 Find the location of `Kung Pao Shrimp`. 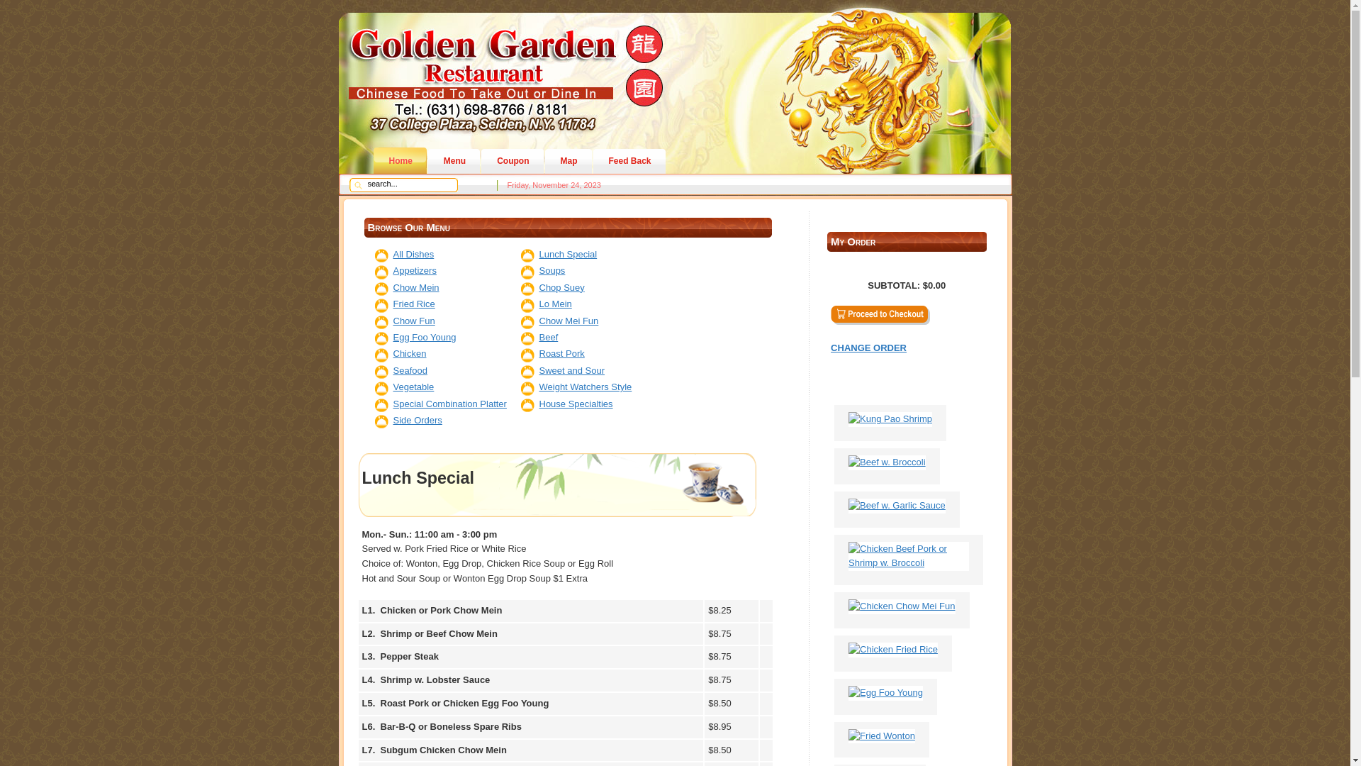

Kung Pao Shrimp is located at coordinates (894, 418).